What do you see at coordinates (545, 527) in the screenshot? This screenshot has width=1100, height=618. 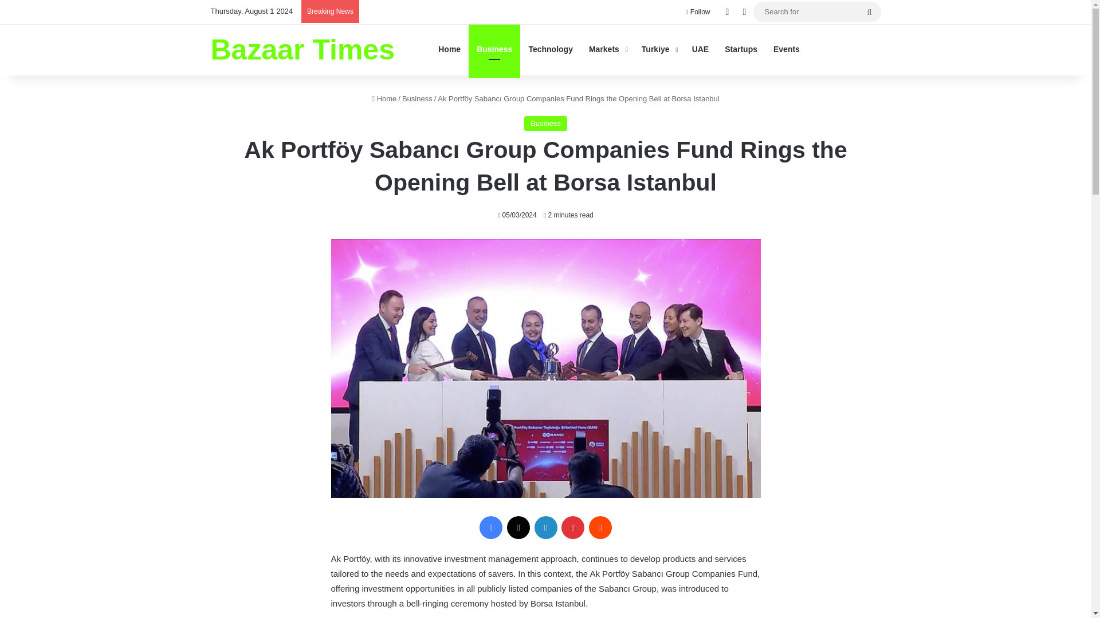 I see `LinkedIn` at bounding box center [545, 527].